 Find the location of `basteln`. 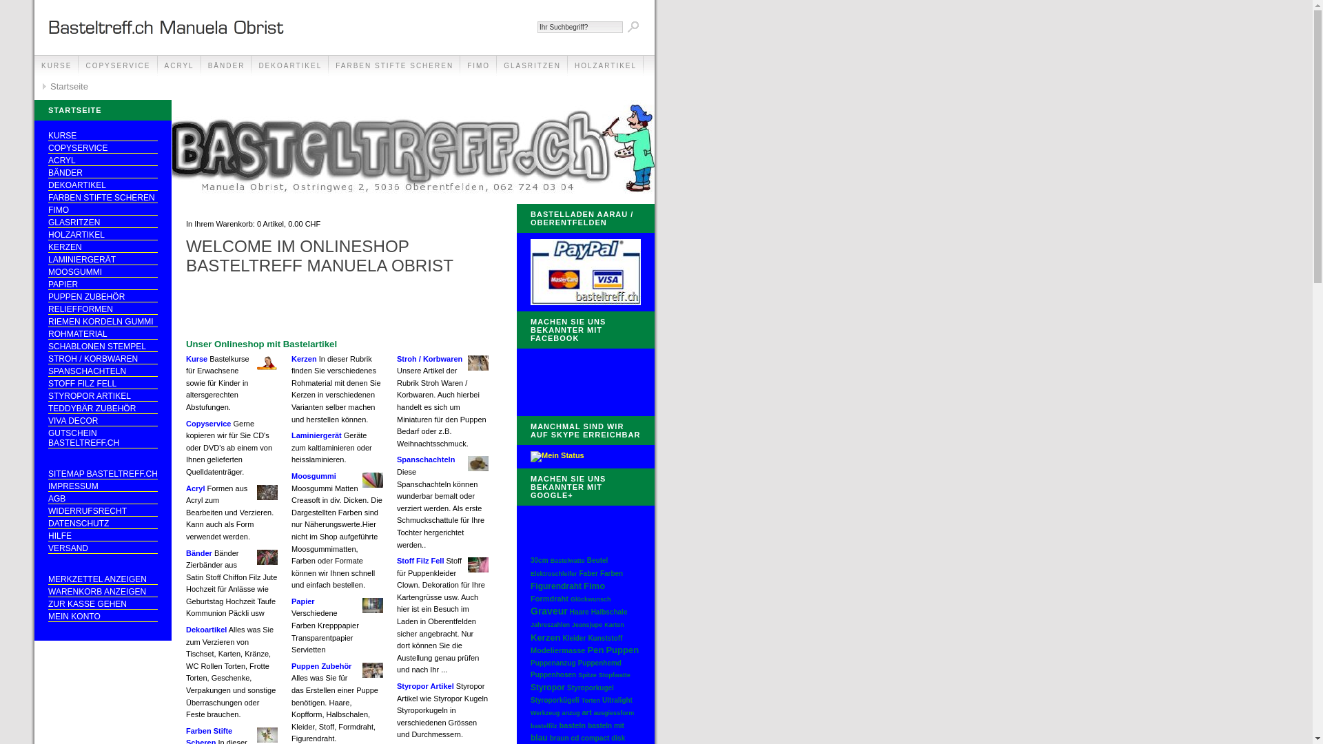

basteln is located at coordinates (573, 725).